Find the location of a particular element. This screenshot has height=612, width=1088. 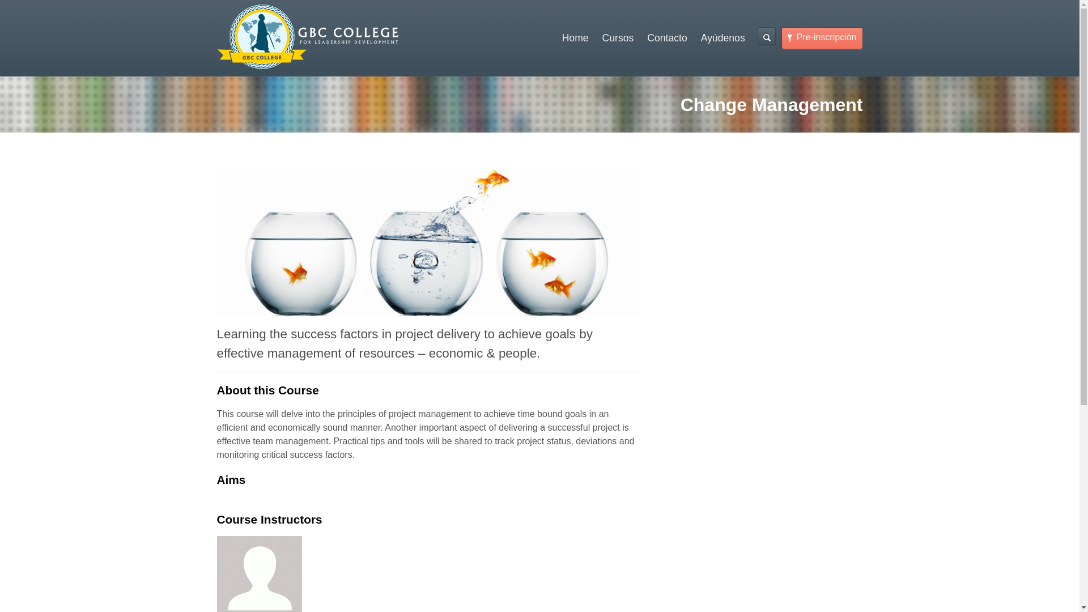

Home is located at coordinates (575, 38).